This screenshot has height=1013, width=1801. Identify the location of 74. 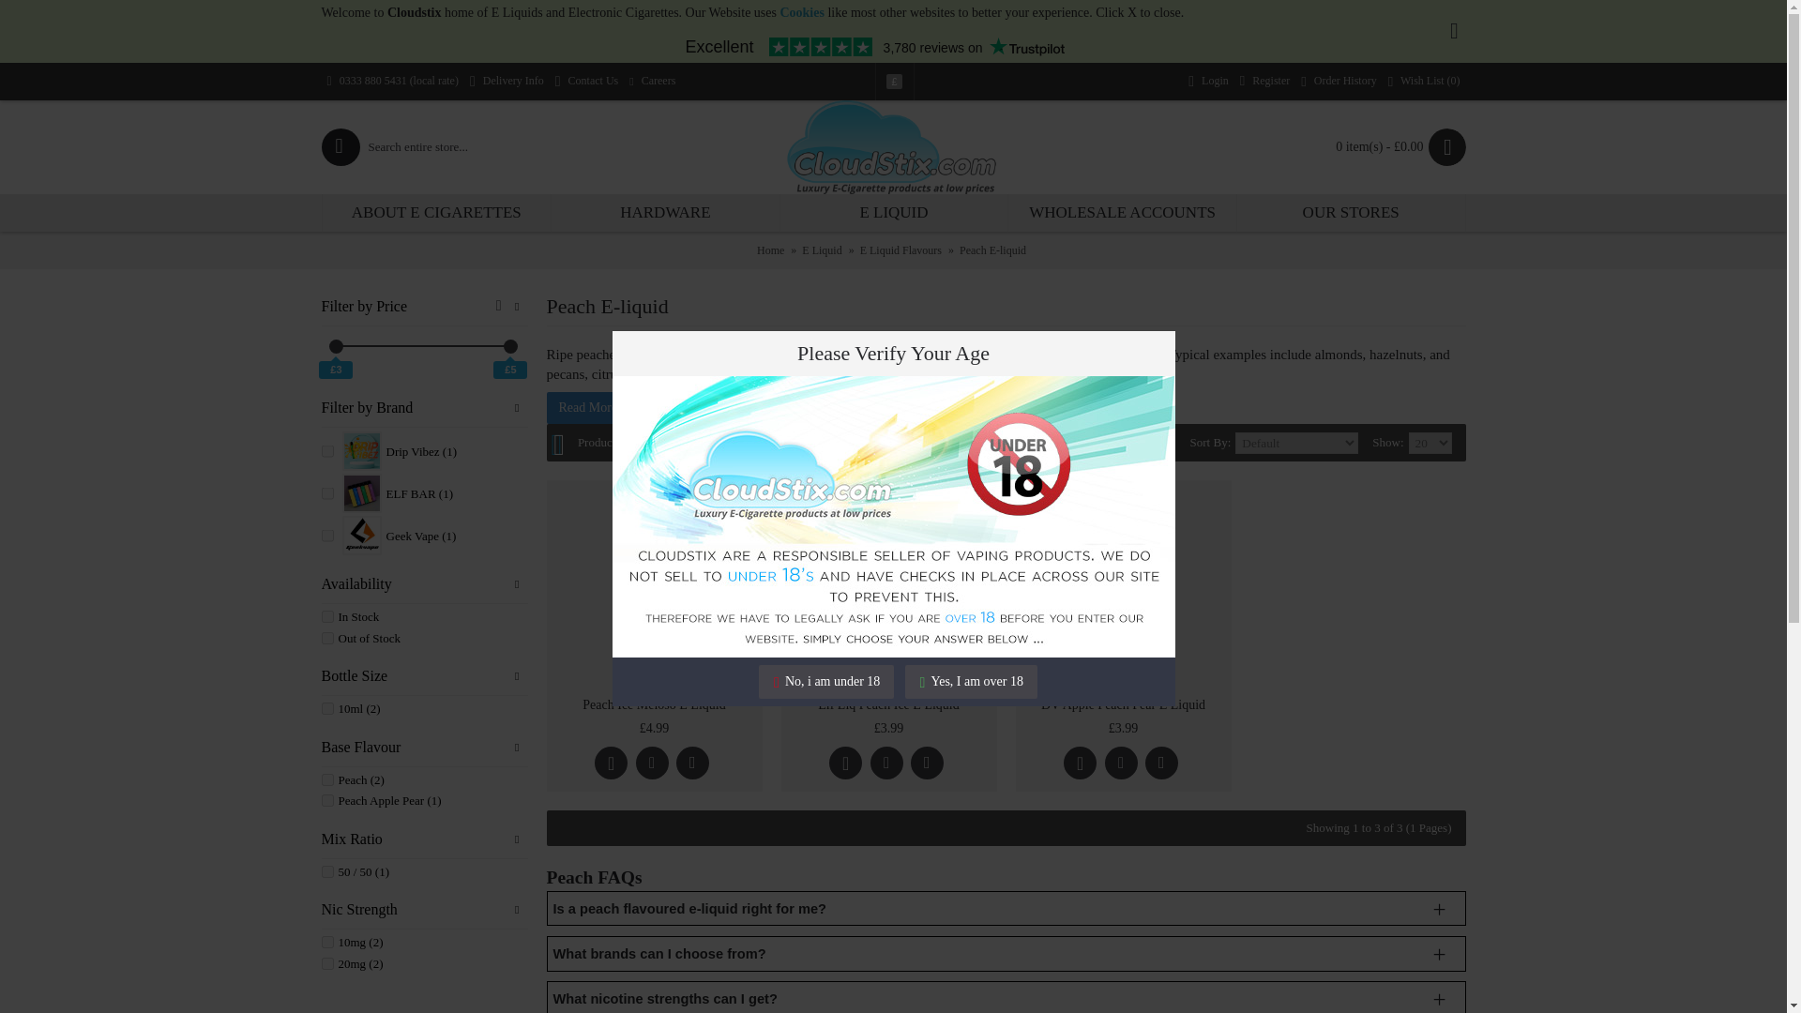
(326, 493).